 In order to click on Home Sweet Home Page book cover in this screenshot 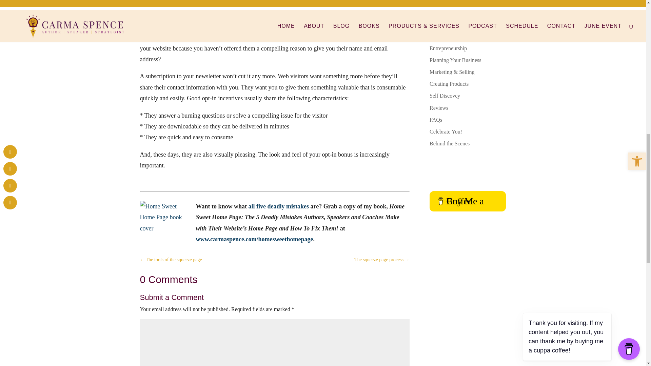, I will do `click(165, 226)`.